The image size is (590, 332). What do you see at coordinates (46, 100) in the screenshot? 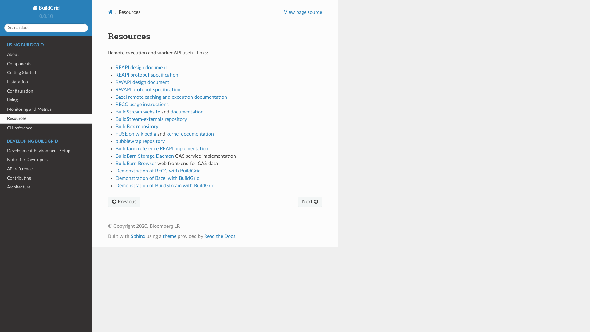
I see `Using` at bounding box center [46, 100].